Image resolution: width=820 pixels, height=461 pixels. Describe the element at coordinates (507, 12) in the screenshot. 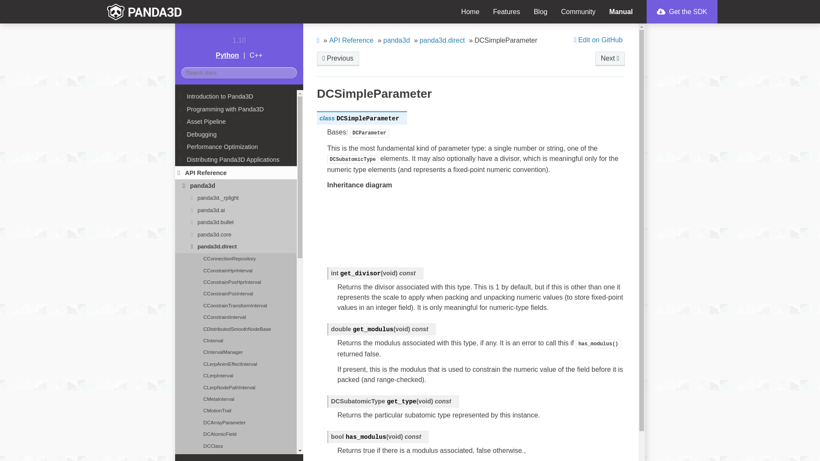

I see `Features` at that location.